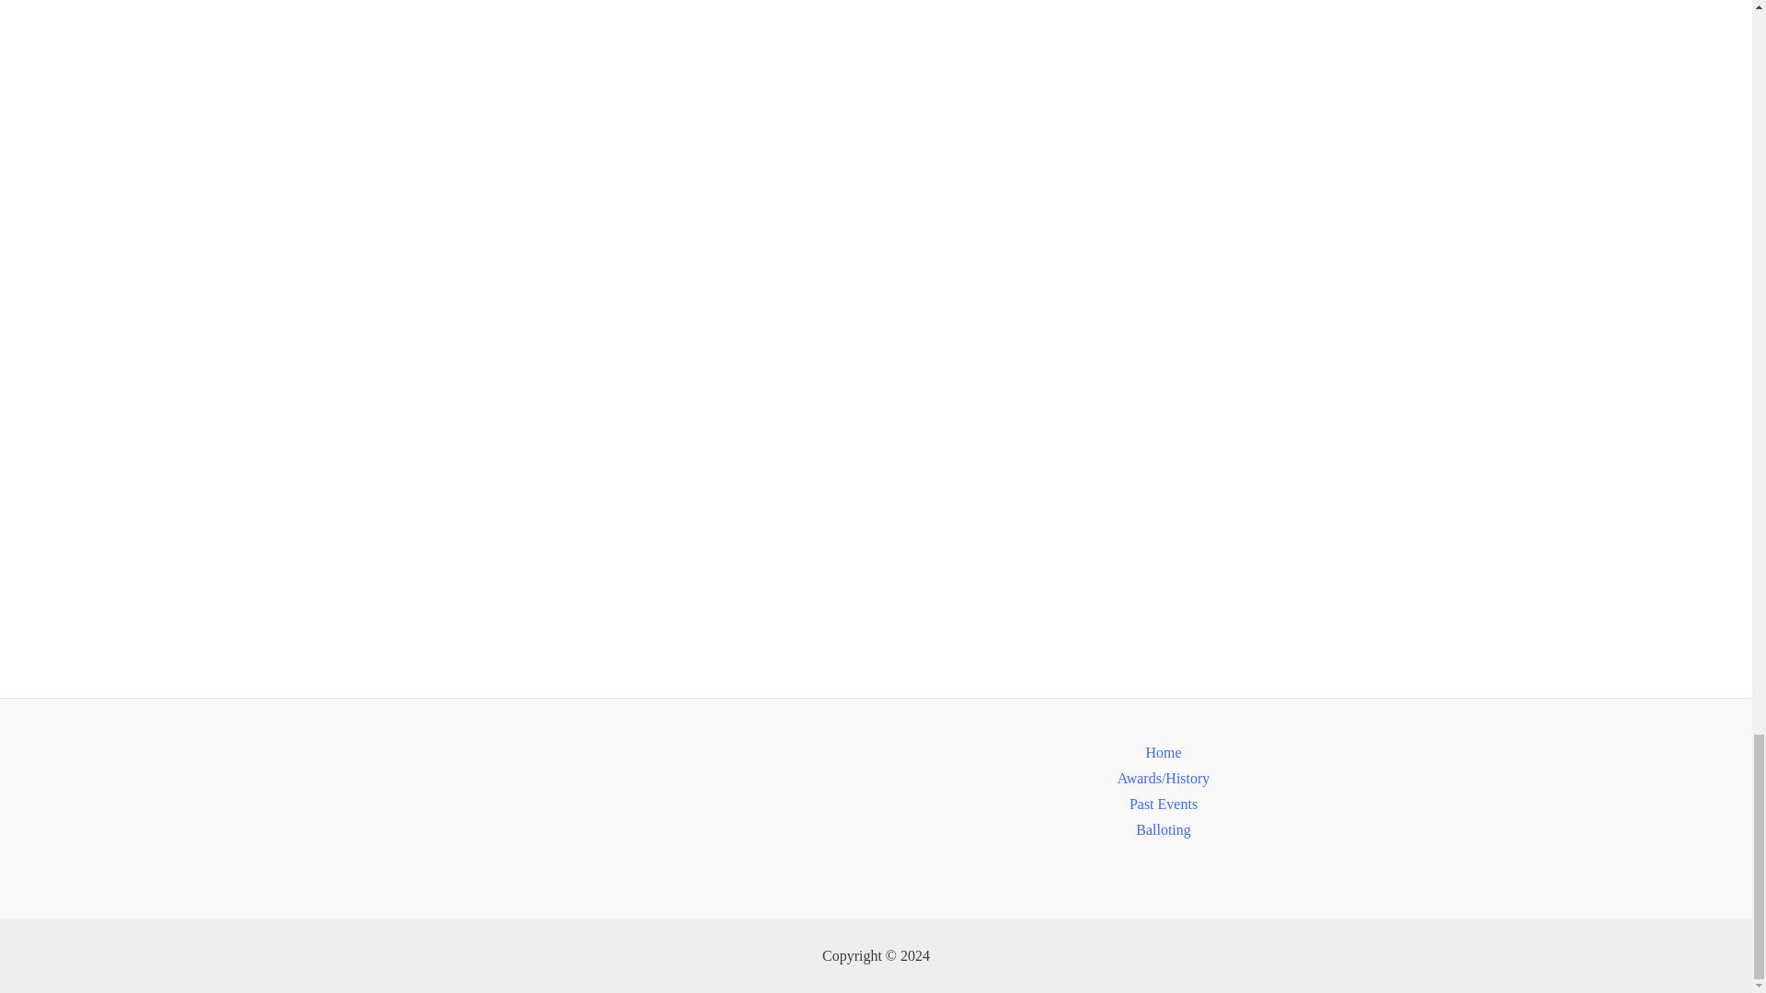 The height and width of the screenshot is (993, 1766). Describe the element at coordinates (1163, 803) in the screenshot. I see `Past Events` at that location.